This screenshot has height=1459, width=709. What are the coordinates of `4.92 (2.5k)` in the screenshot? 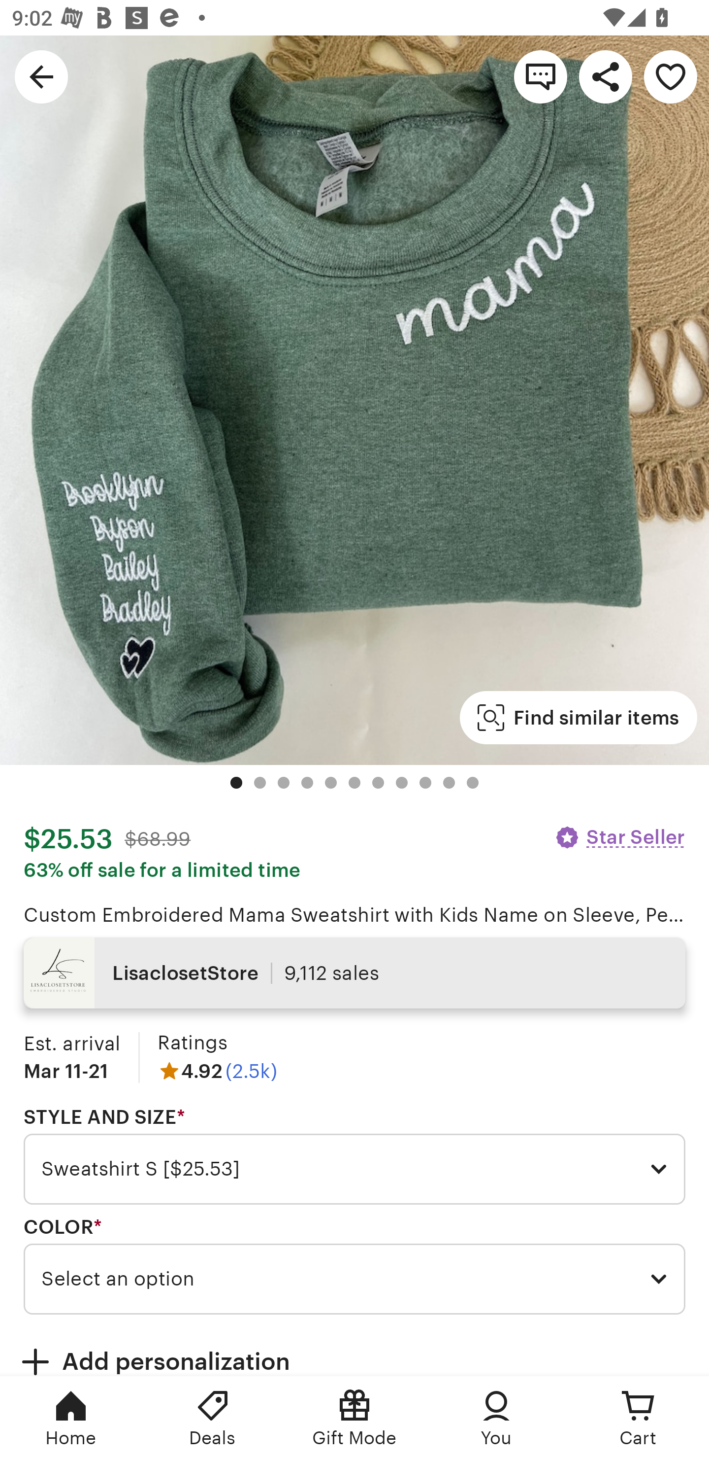 It's located at (217, 1071).